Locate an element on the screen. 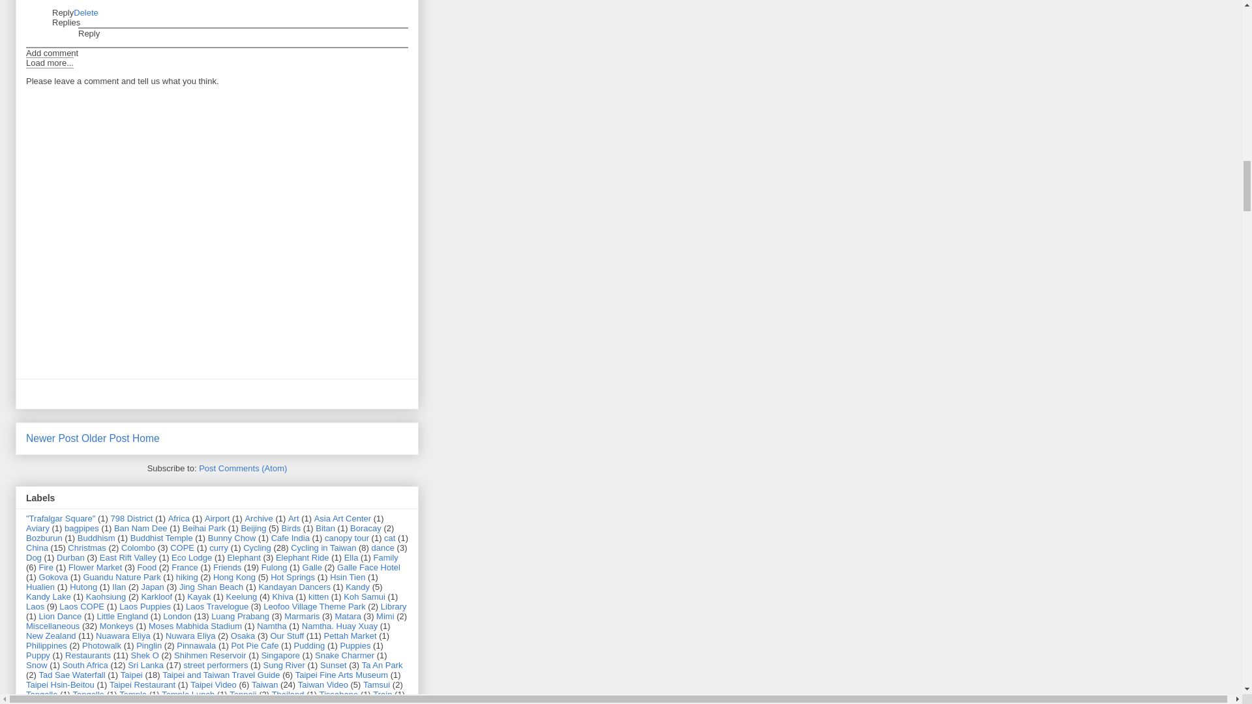 This screenshot has width=1252, height=704. Replies is located at coordinates (66, 22).